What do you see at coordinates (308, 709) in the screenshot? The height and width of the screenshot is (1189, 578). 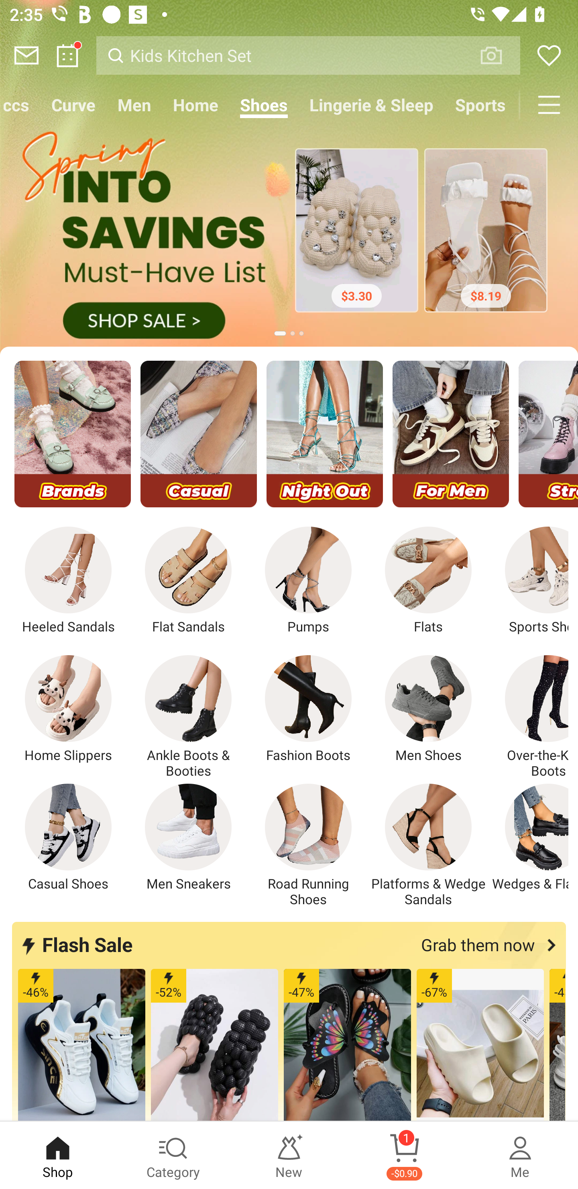 I see `Fashion Boots` at bounding box center [308, 709].